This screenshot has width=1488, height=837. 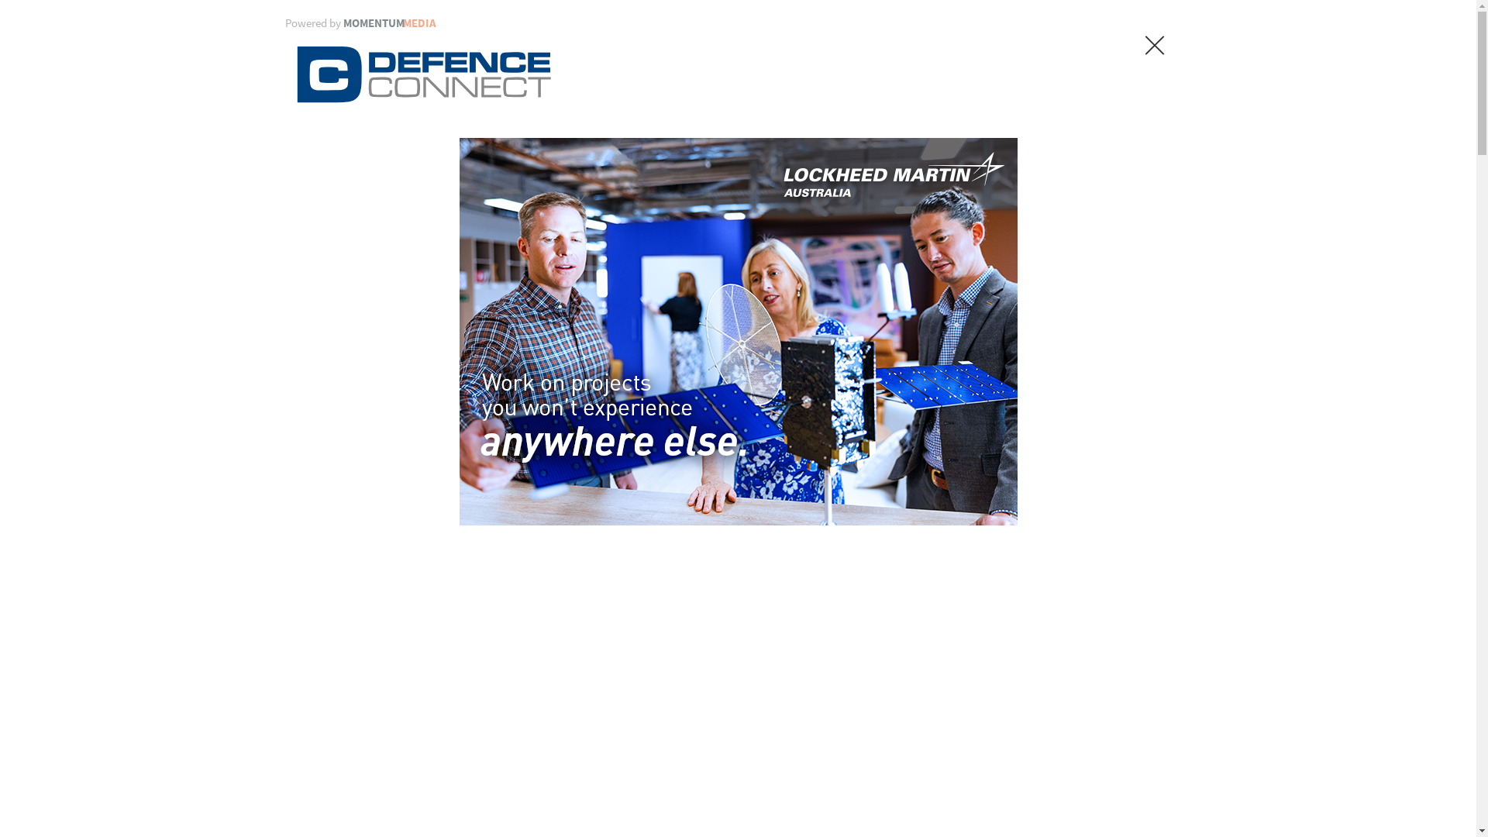 I want to click on News, so click(x=719, y=332).